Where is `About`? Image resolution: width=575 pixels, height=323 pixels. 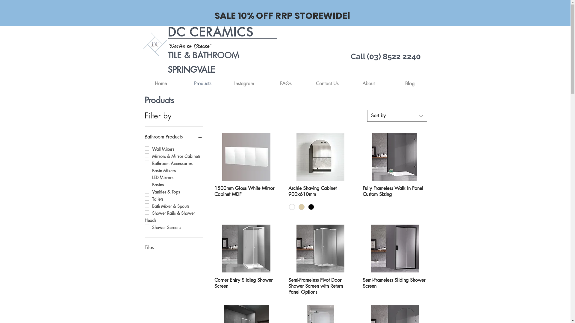 About is located at coordinates (369, 84).